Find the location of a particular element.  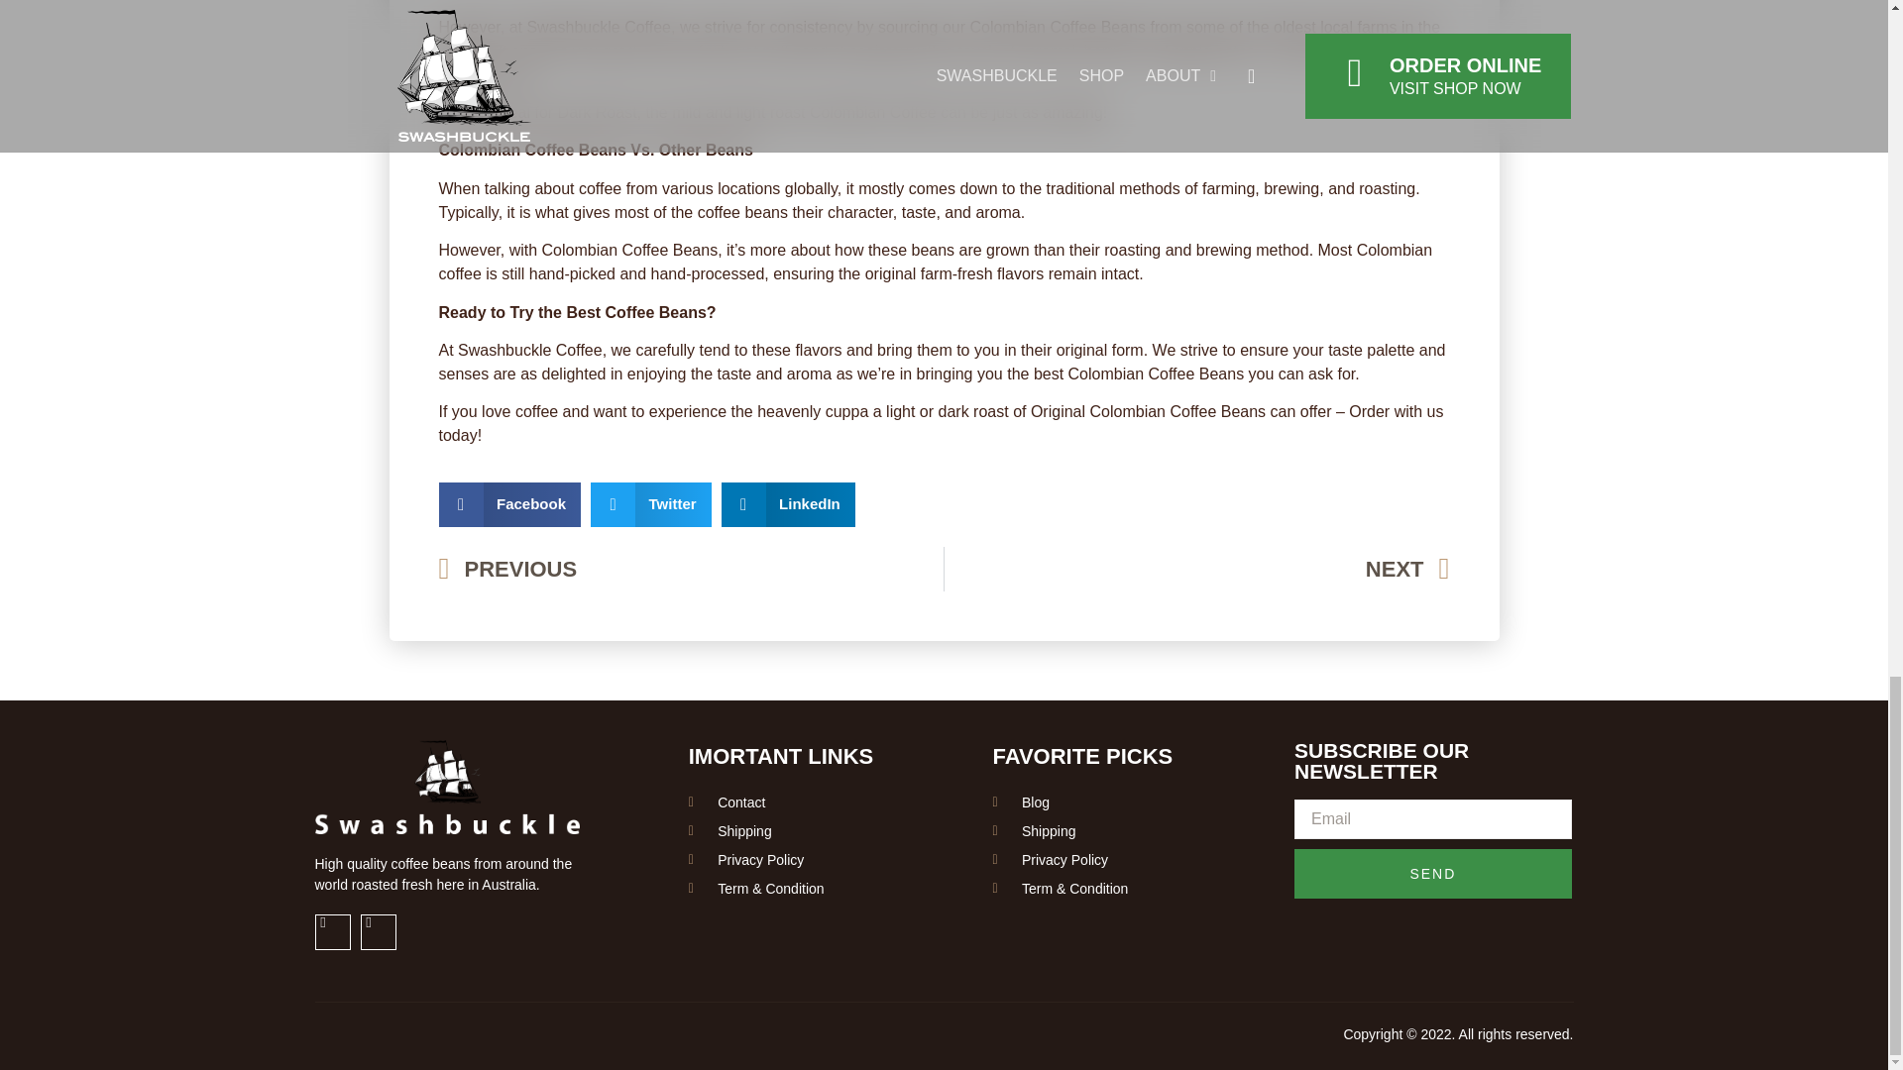

Blog is located at coordinates (1124, 802).